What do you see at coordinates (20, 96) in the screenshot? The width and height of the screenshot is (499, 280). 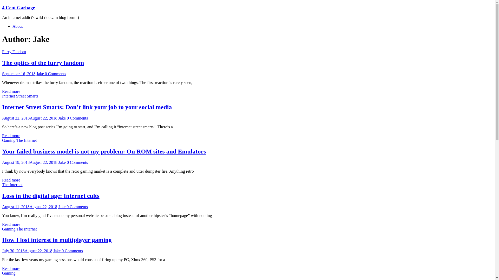 I see `Internet Street Smarts` at bounding box center [20, 96].